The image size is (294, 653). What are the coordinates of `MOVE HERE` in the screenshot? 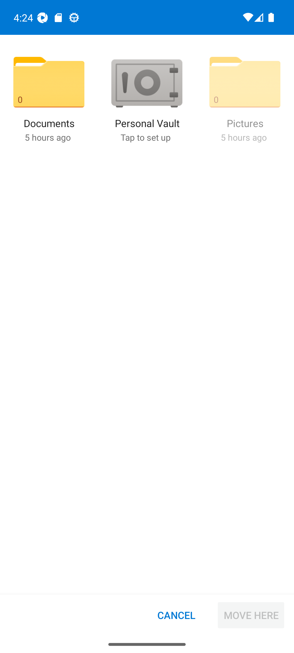 It's located at (251, 615).